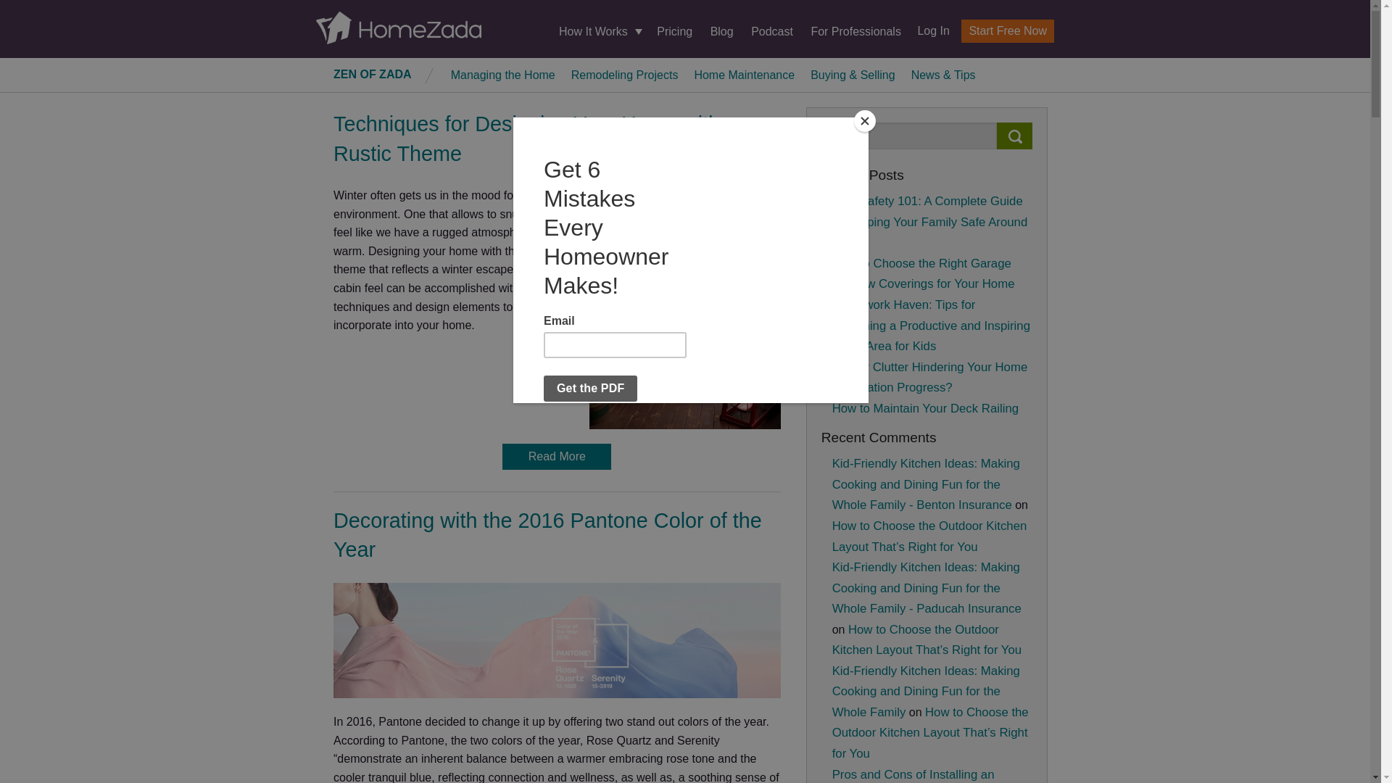 The image size is (1392, 783). I want to click on Pricing, so click(674, 30).